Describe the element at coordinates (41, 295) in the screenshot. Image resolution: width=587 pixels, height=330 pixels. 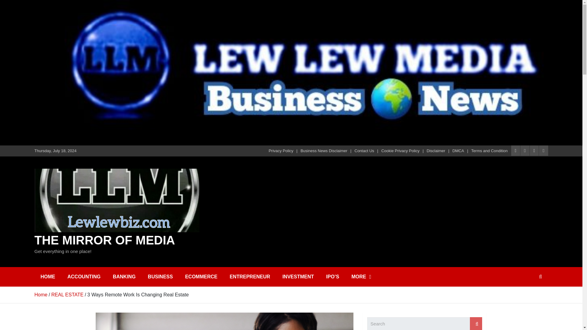
I see `Home` at that location.